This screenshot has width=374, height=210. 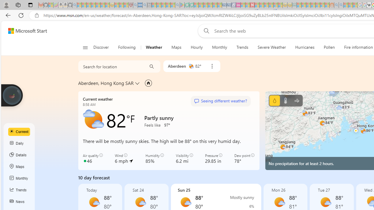 What do you see at coordinates (182, 5) in the screenshot?
I see `Bluey: Let's Play! - Apps on Google Play - Sleeping` at bounding box center [182, 5].